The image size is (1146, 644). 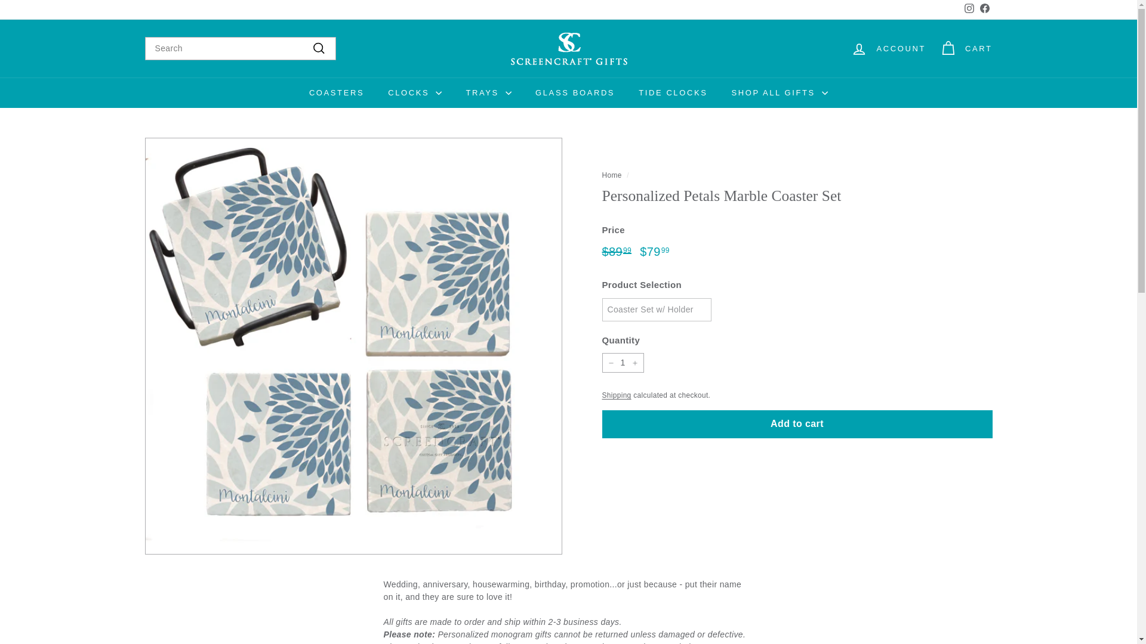 What do you see at coordinates (888, 48) in the screenshot?
I see `GLASS BOARDS` at bounding box center [888, 48].